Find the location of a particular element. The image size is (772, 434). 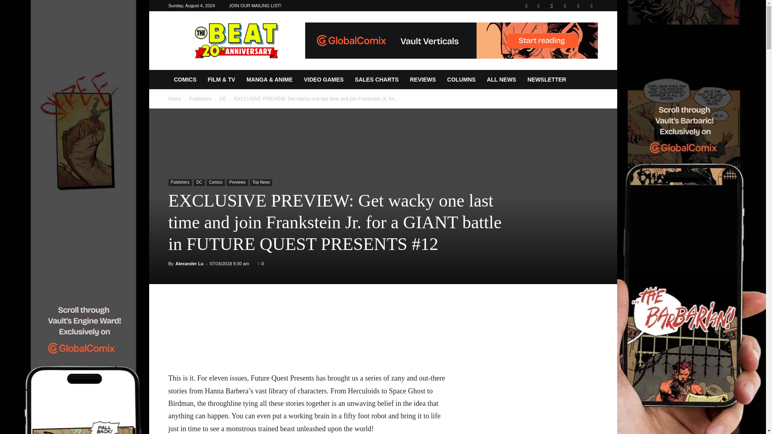

View all posts in DC is located at coordinates (223, 98).